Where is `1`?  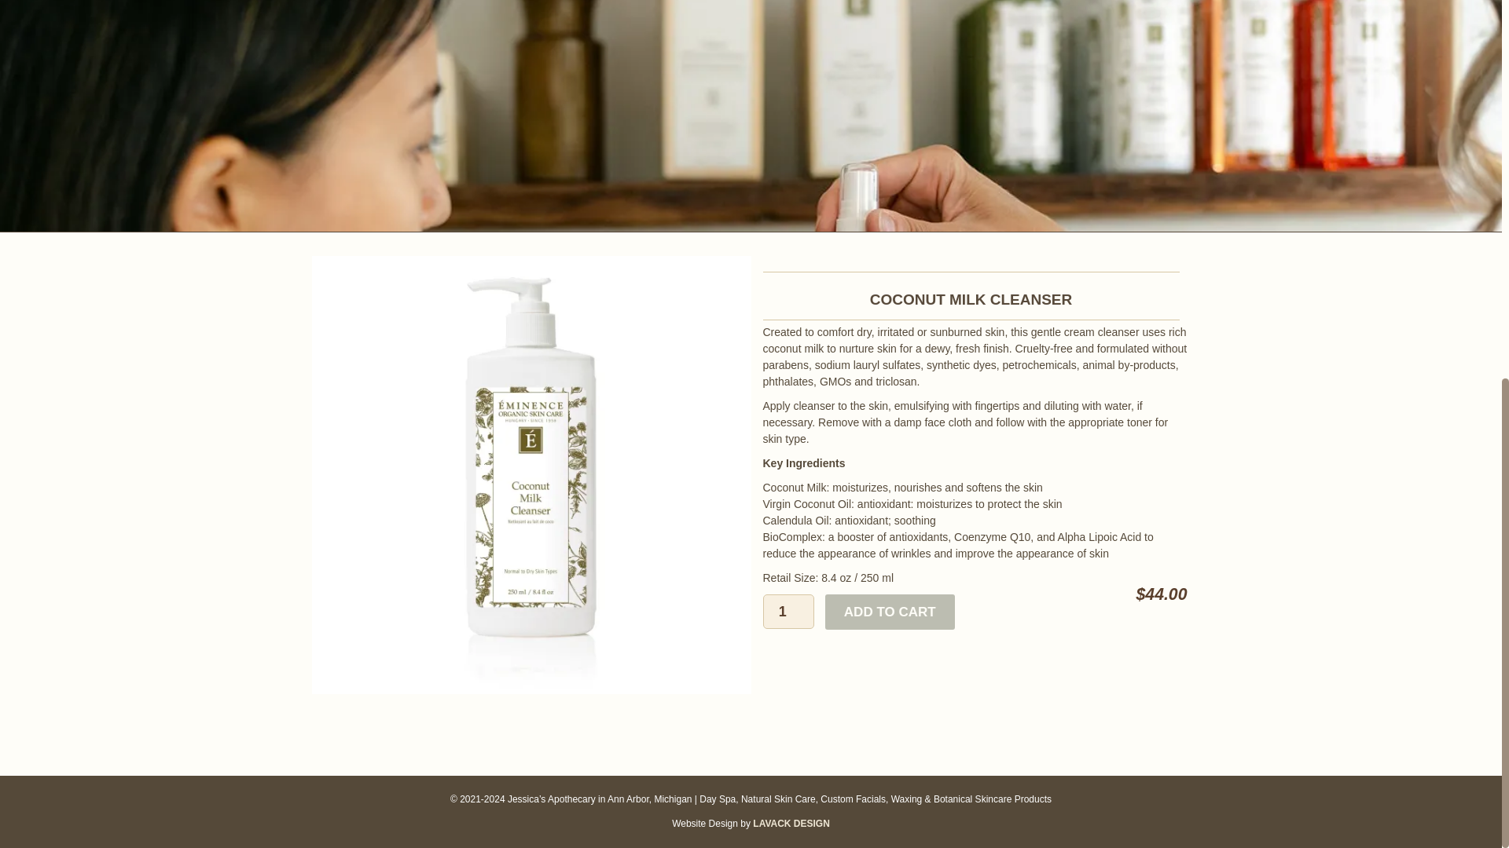 1 is located at coordinates (788, 612).